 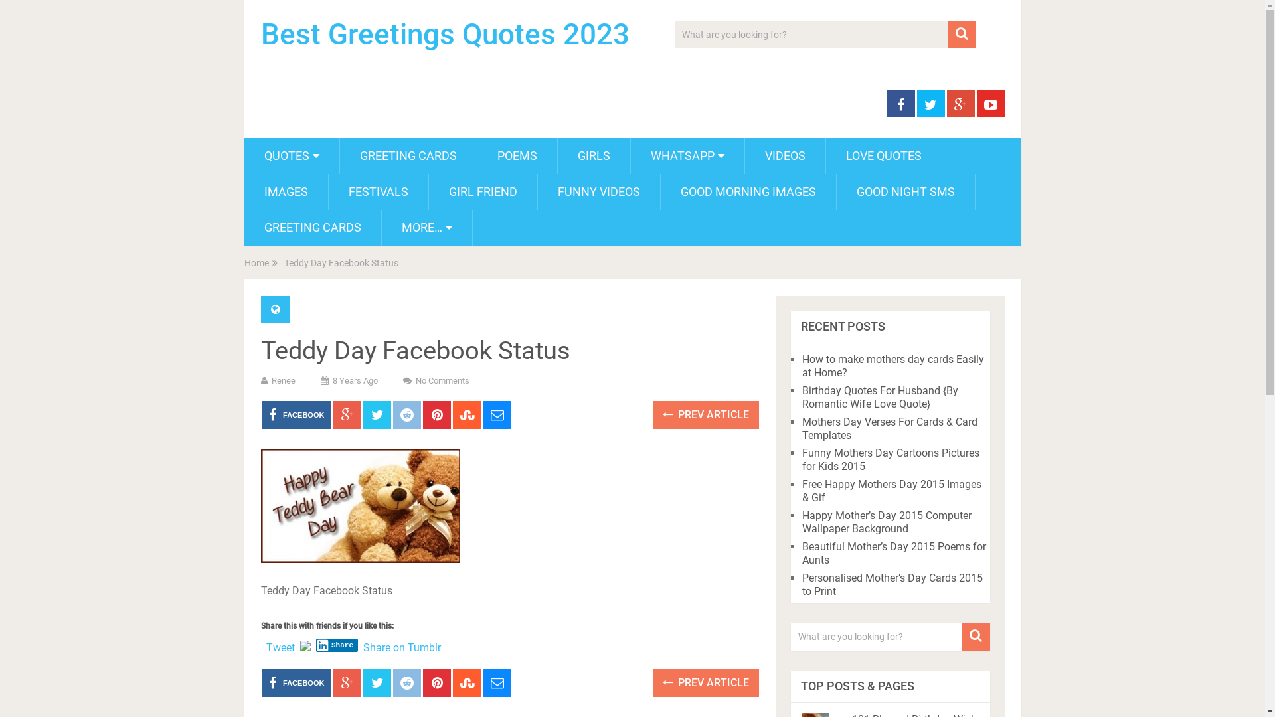 What do you see at coordinates (706, 683) in the screenshot?
I see `PREV ARTICLE` at bounding box center [706, 683].